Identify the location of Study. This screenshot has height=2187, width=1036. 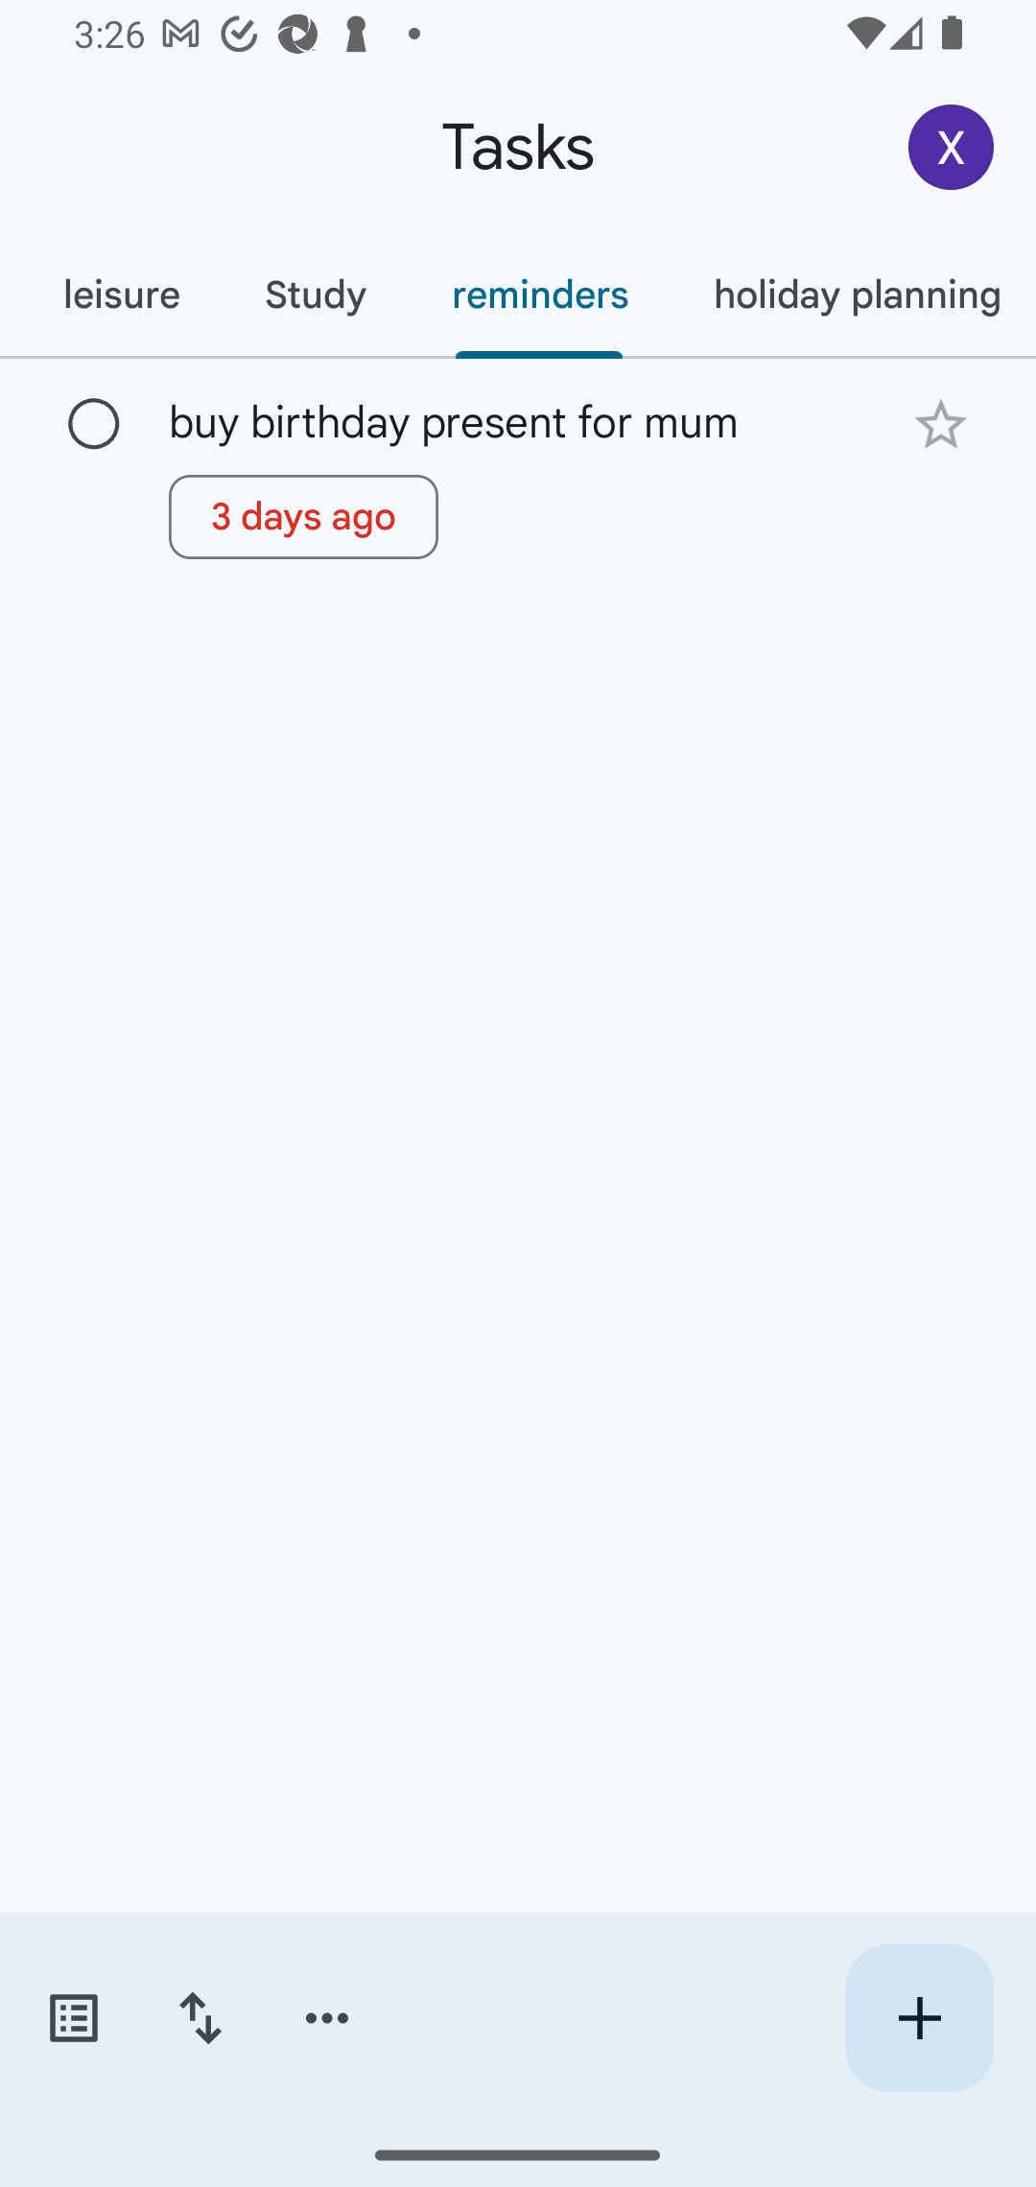
(315, 294).